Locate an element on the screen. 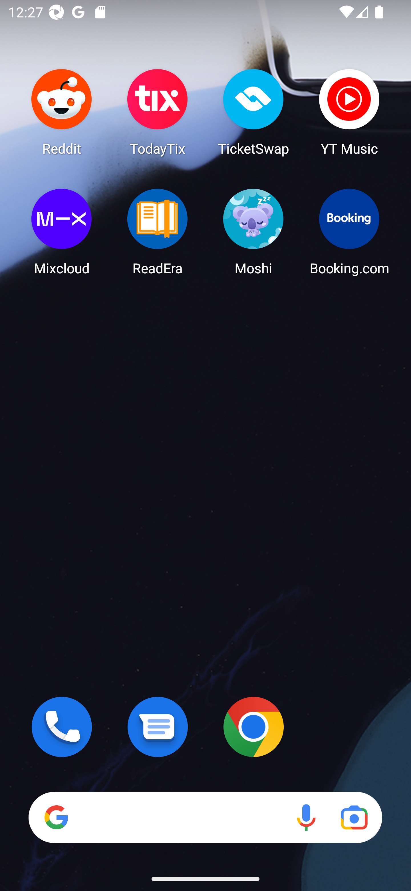 This screenshot has width=411, height=891. ReadEra is located at coordinates (158, 232).